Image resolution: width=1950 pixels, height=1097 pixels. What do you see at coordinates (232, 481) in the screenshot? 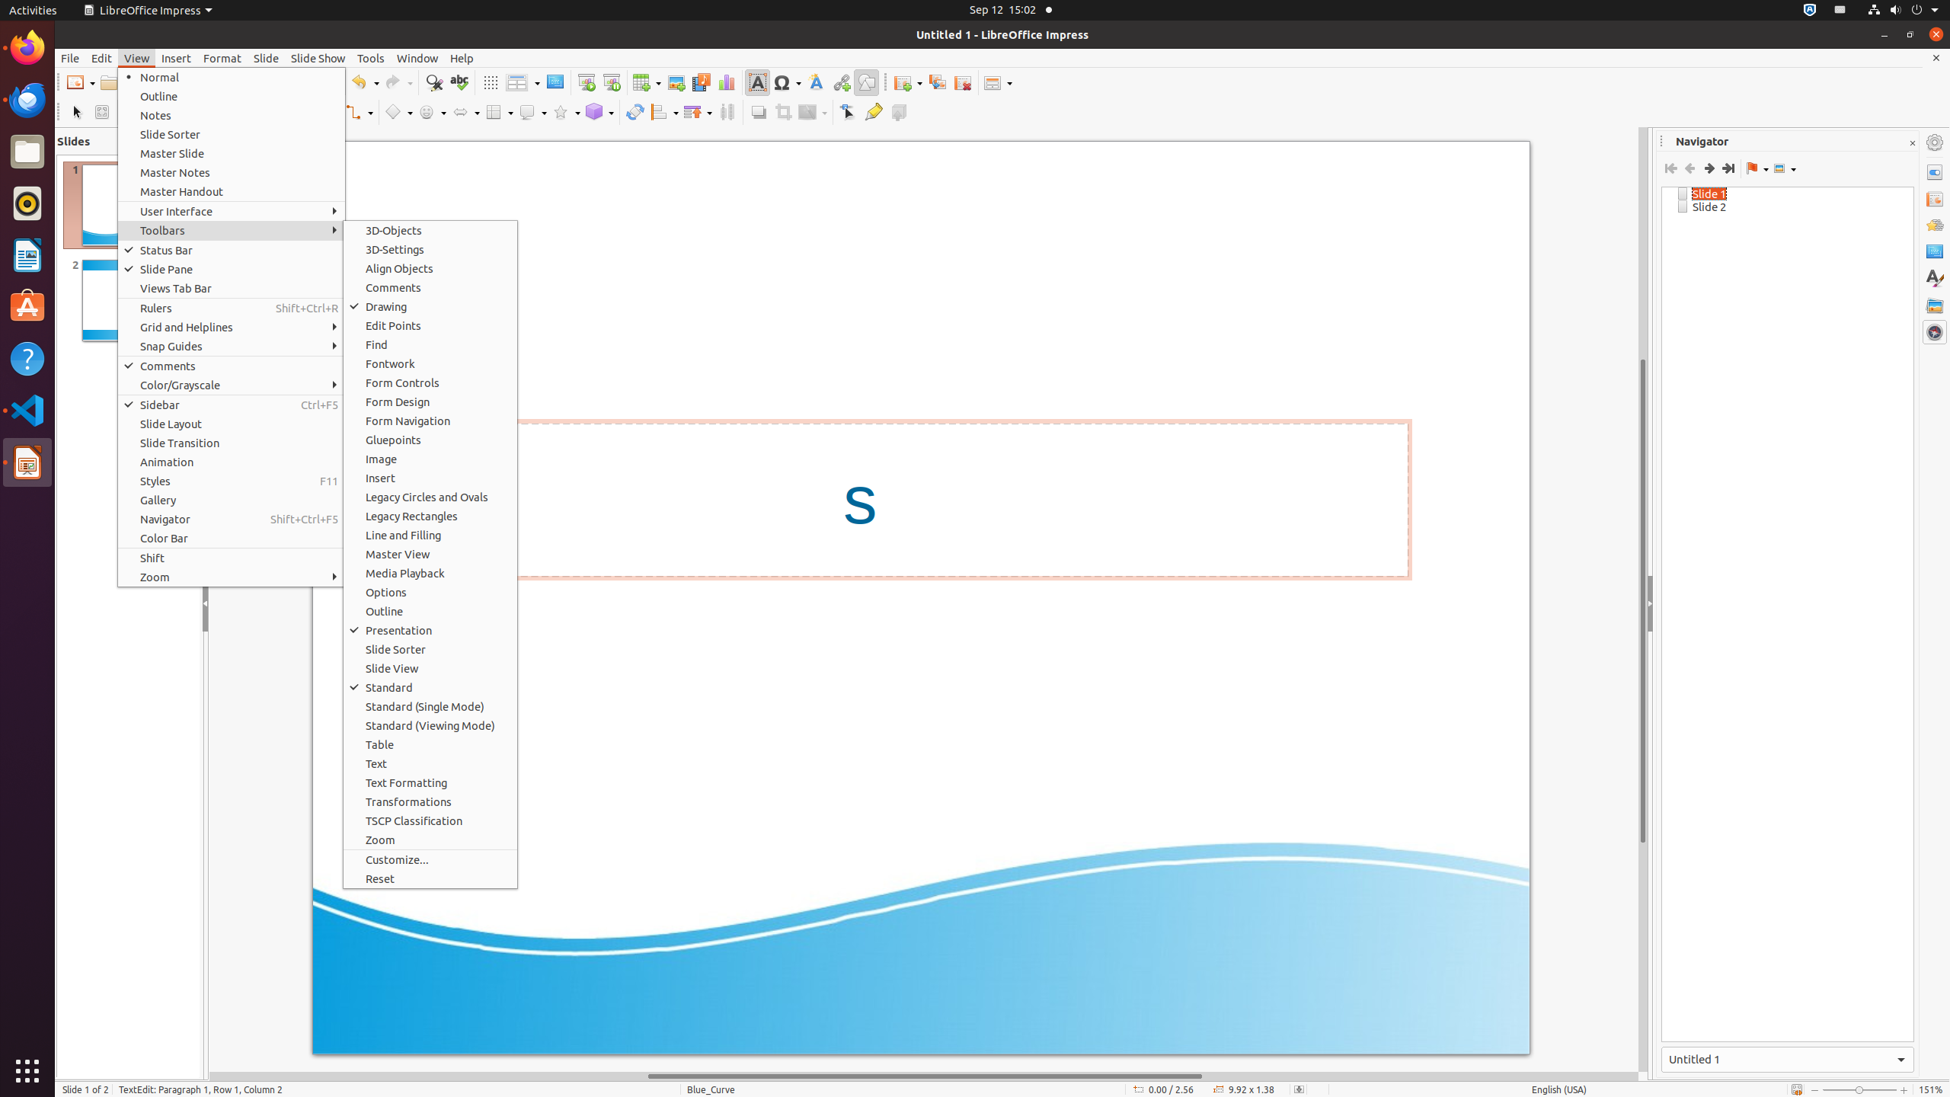
I see `Styles` at bounding box center [232, 481].